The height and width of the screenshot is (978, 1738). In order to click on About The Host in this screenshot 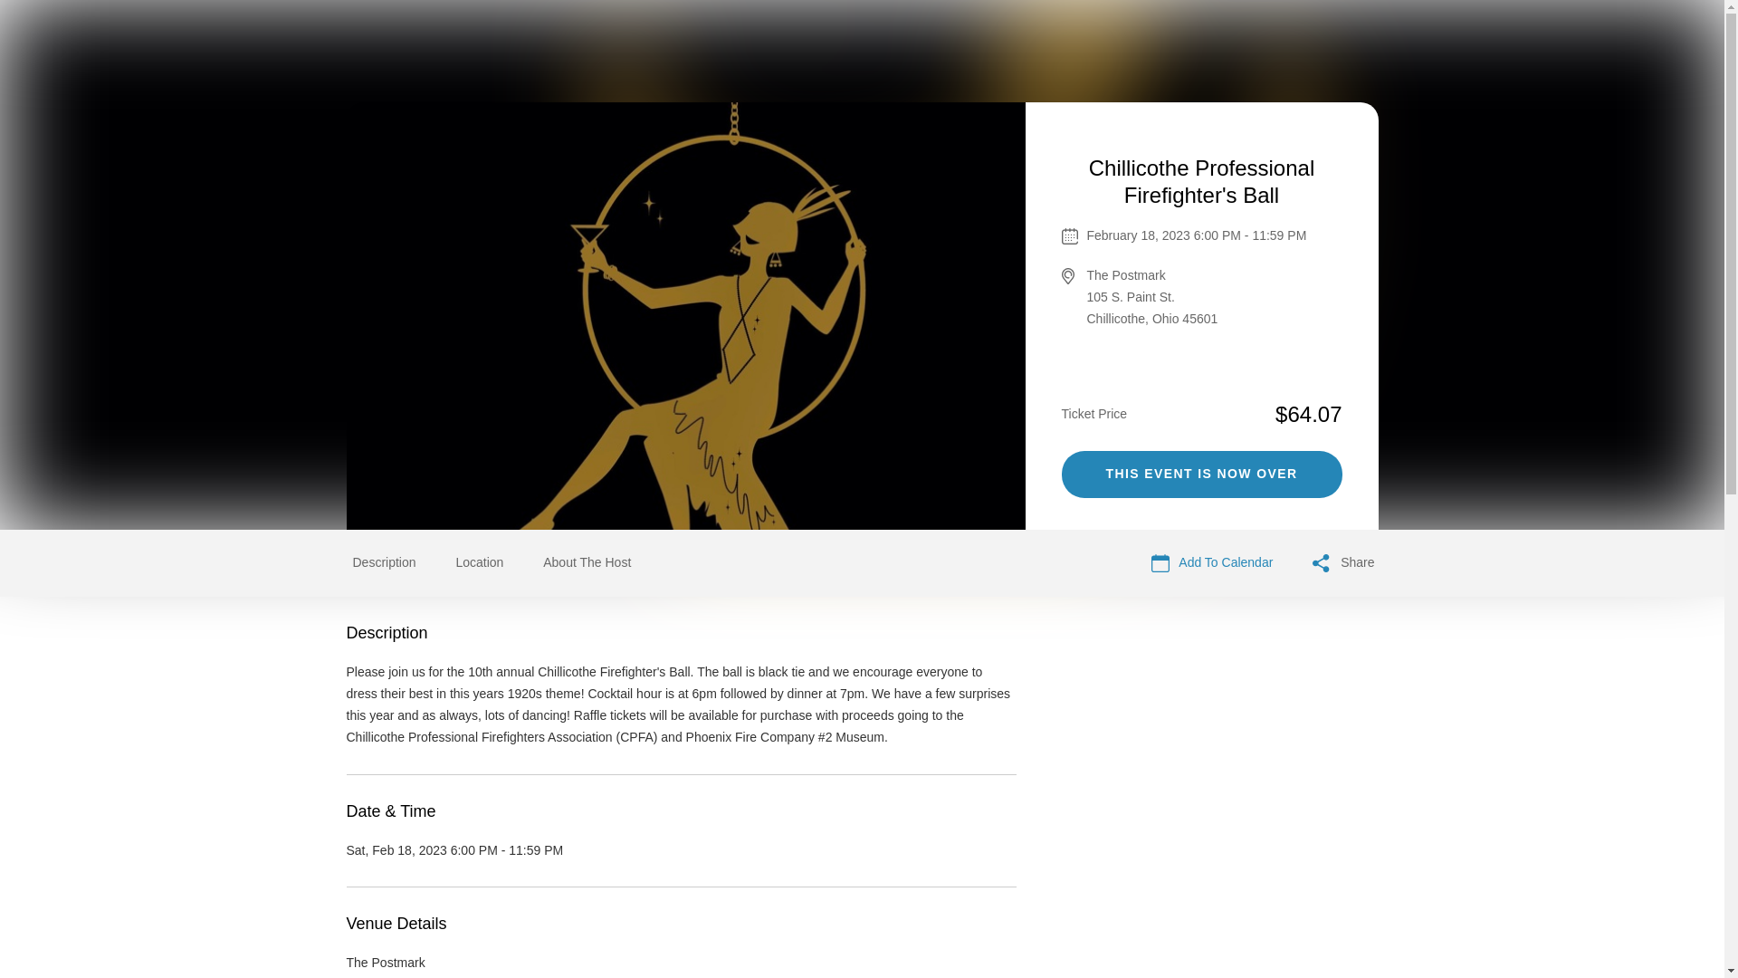, I will do `click(587, 561)`.